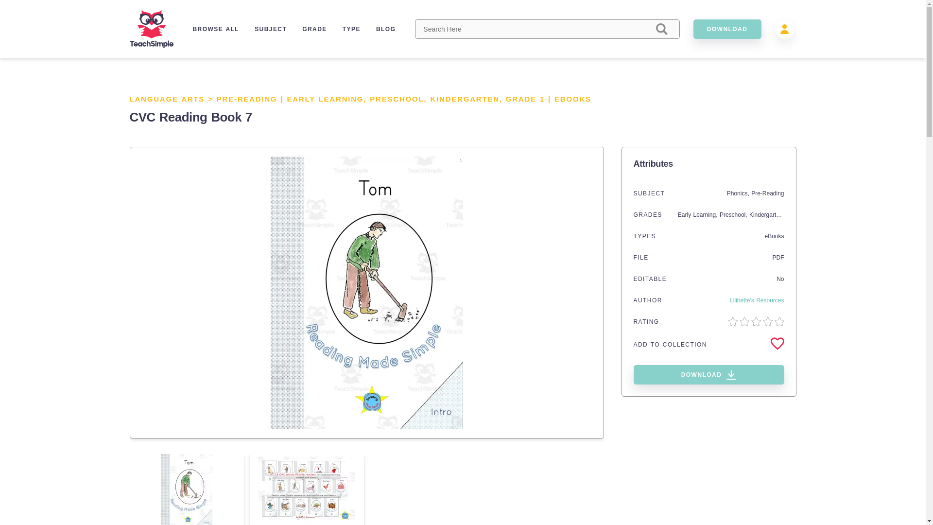 The width and height of the screenshot is (933, 525). I want to click on 1, so click(542, 99).